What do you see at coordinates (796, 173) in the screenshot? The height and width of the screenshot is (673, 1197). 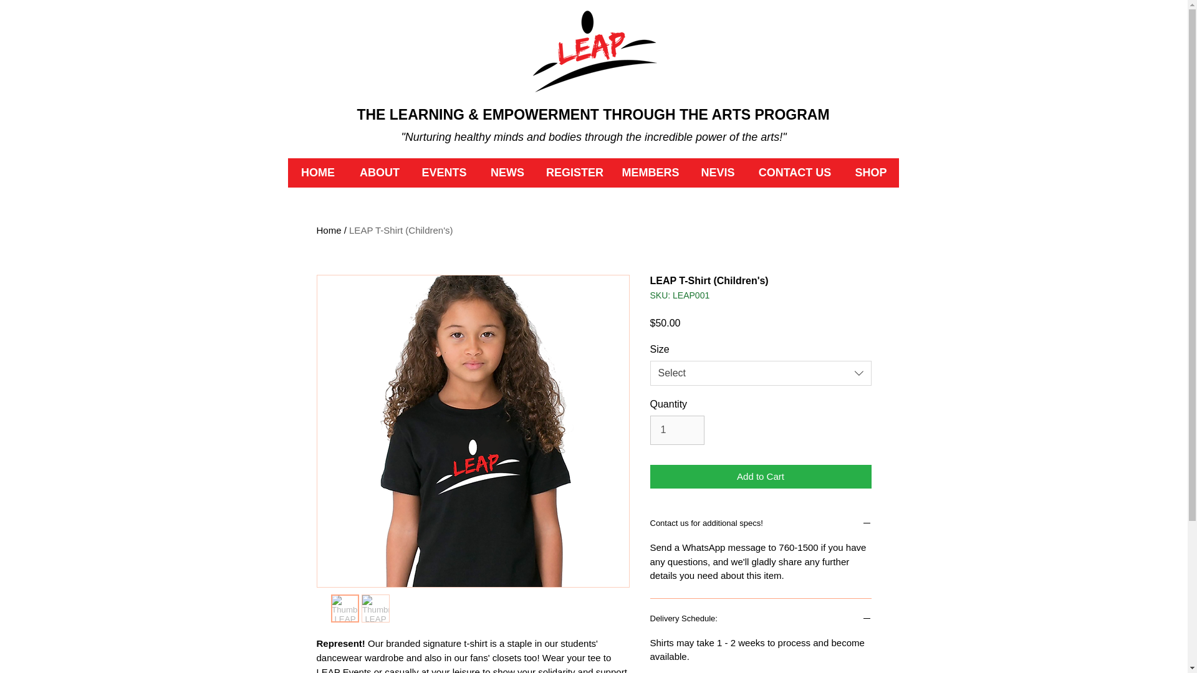 I see `CONTACT US` at bounding box center [796, 173].